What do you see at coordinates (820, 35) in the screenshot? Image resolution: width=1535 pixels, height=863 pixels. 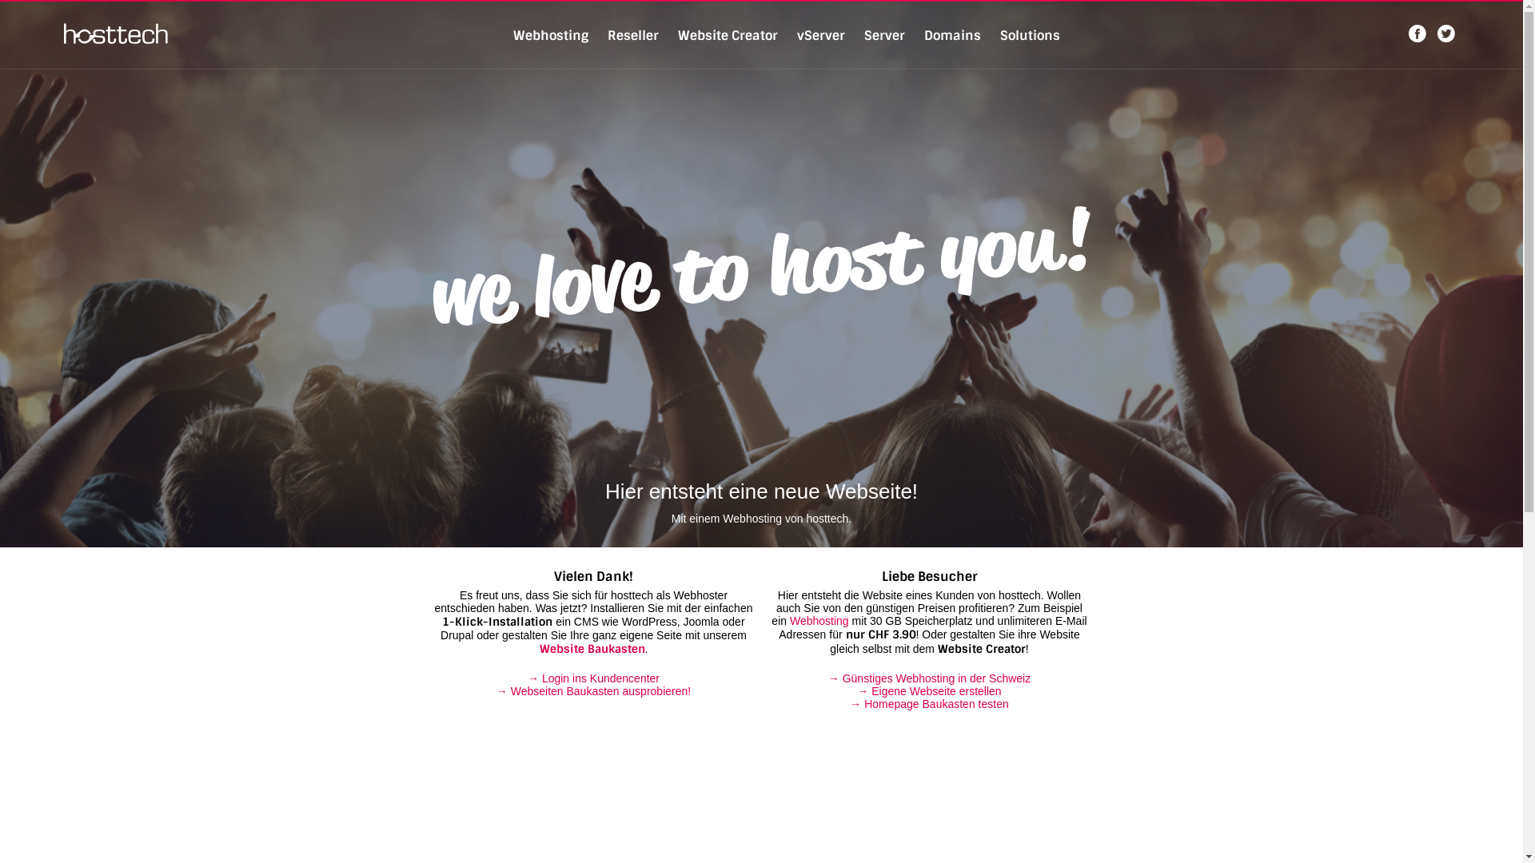 I see `vServer` at bounding box center [820, 35].